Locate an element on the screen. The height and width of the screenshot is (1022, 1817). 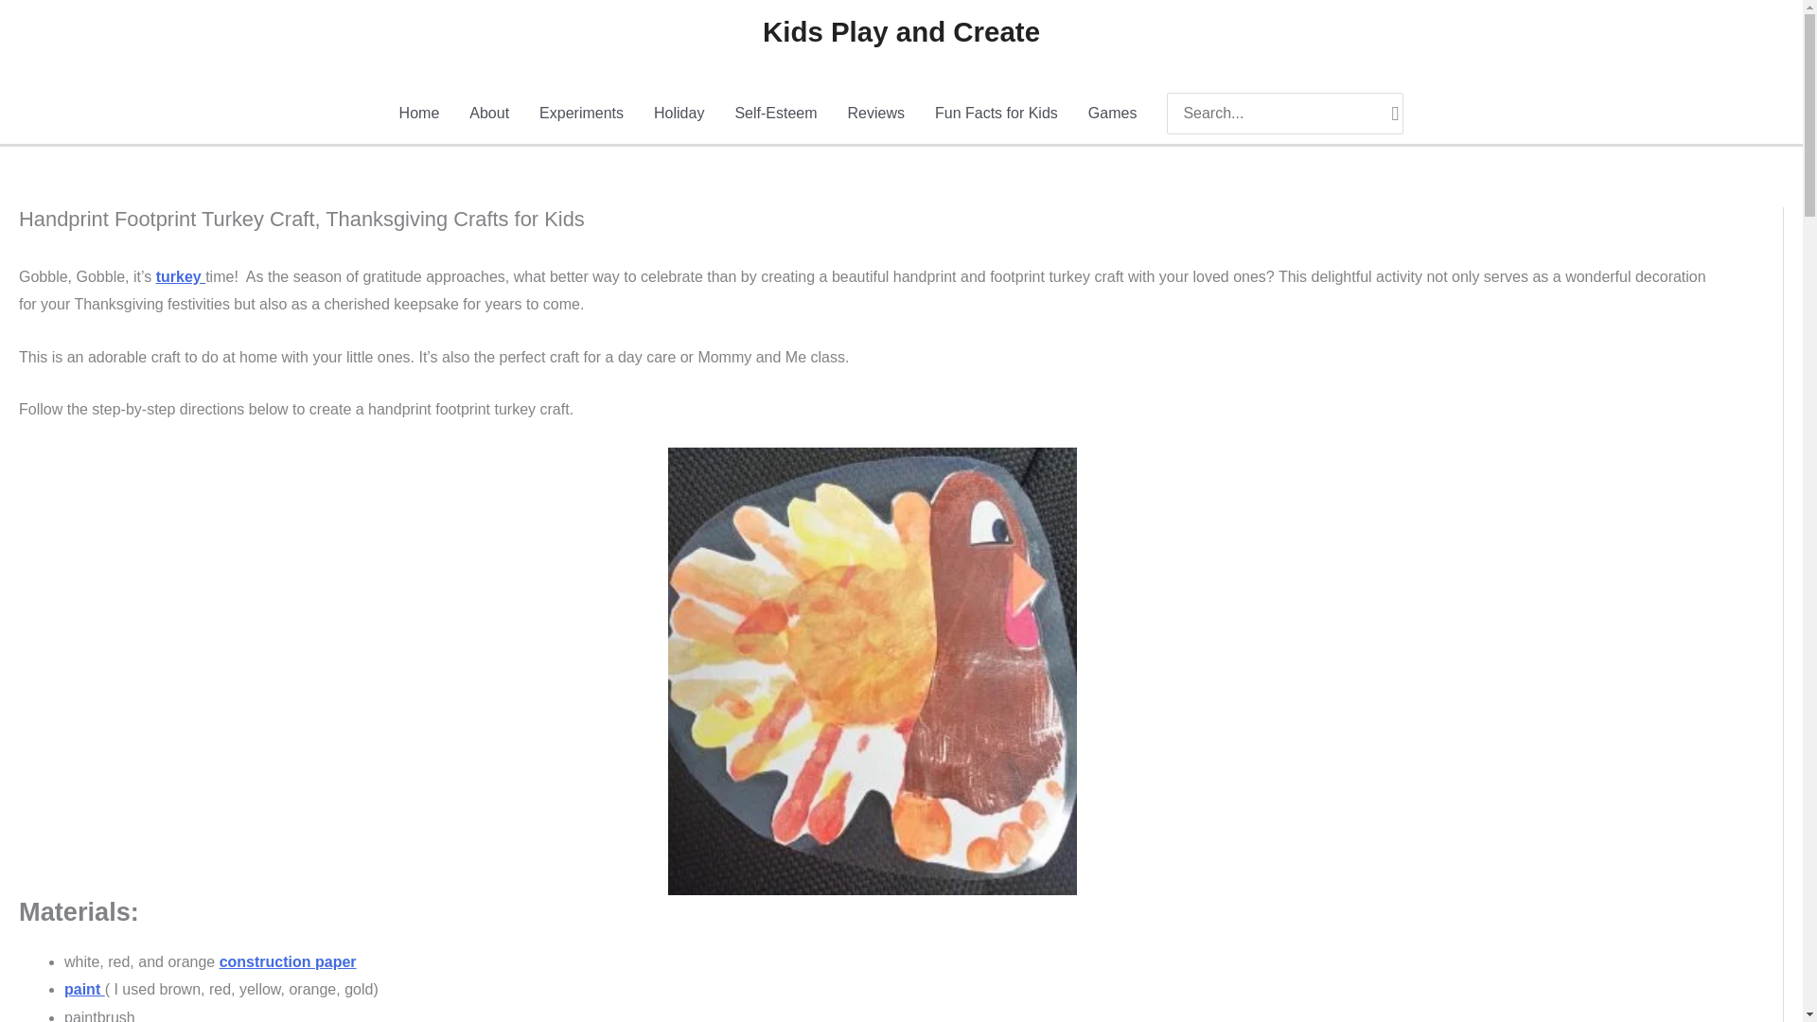
Games is located at coordinates (1113, 114).